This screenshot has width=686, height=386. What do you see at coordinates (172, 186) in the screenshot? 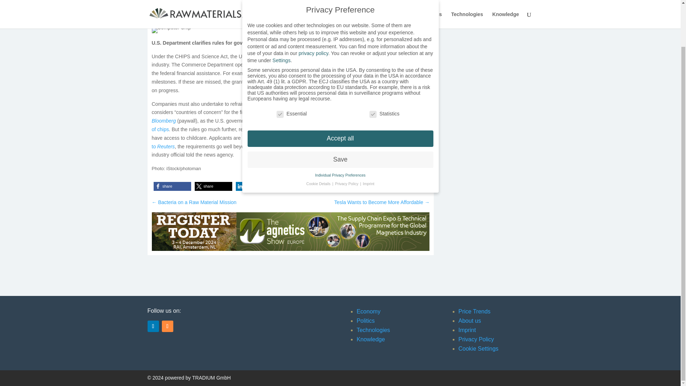
I see `Share on Facebook` at bounding box center [172, 186].